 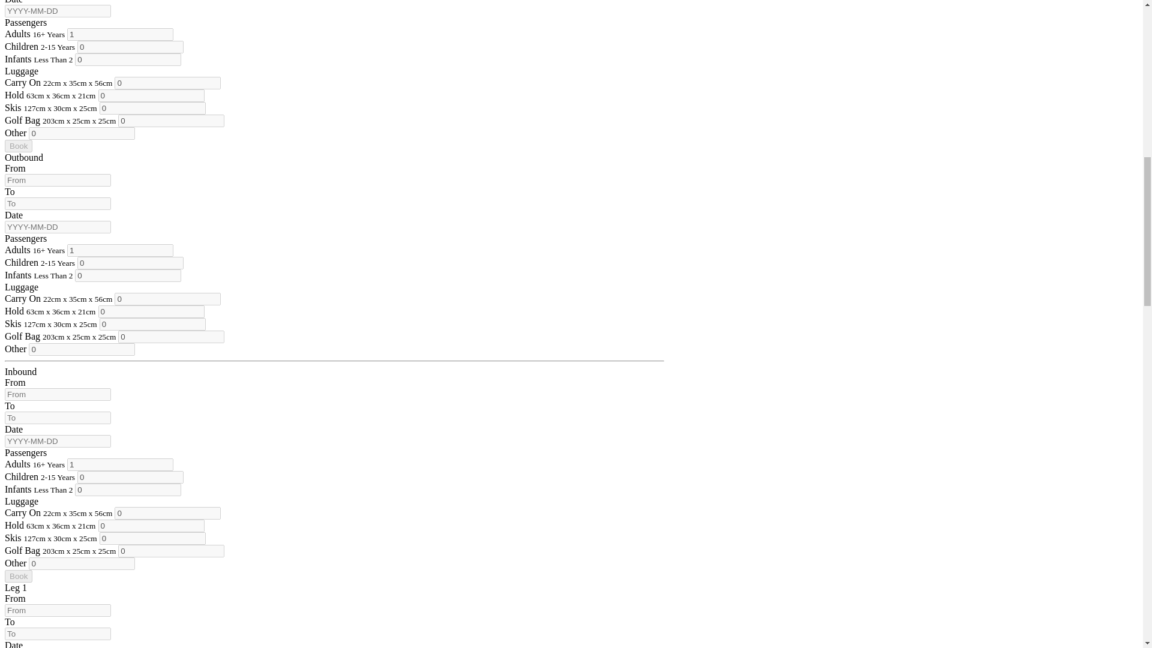 I want to click on 1, so click(x=120, y=250).